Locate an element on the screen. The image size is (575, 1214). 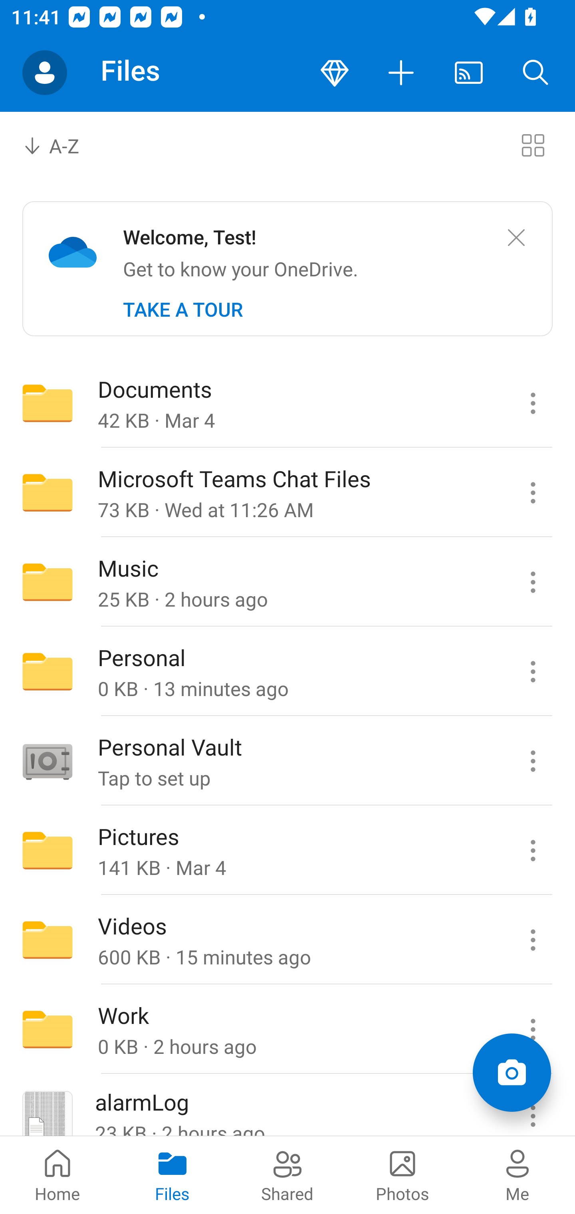
Switch to tiles view is located at coordinates (533, 145).